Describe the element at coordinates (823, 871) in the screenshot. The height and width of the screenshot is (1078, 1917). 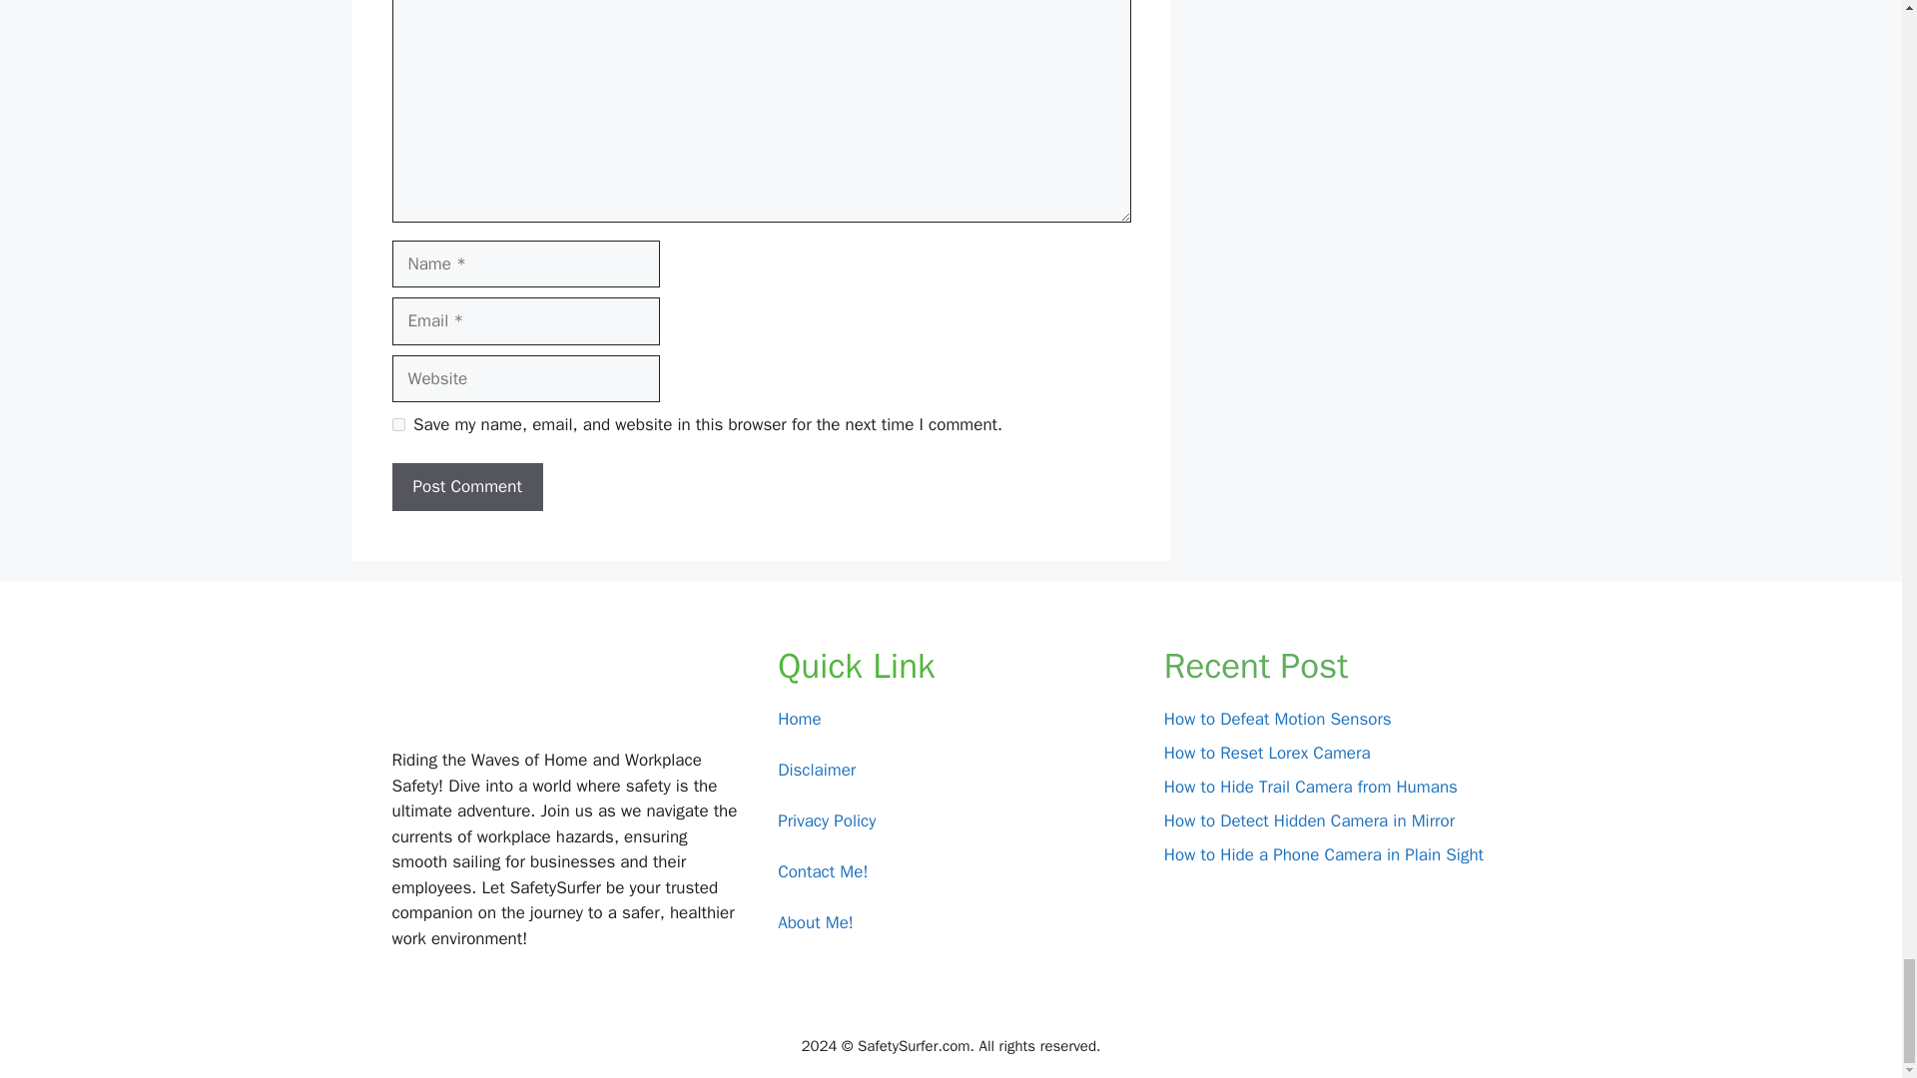
I see `Contact Me!` at that location.